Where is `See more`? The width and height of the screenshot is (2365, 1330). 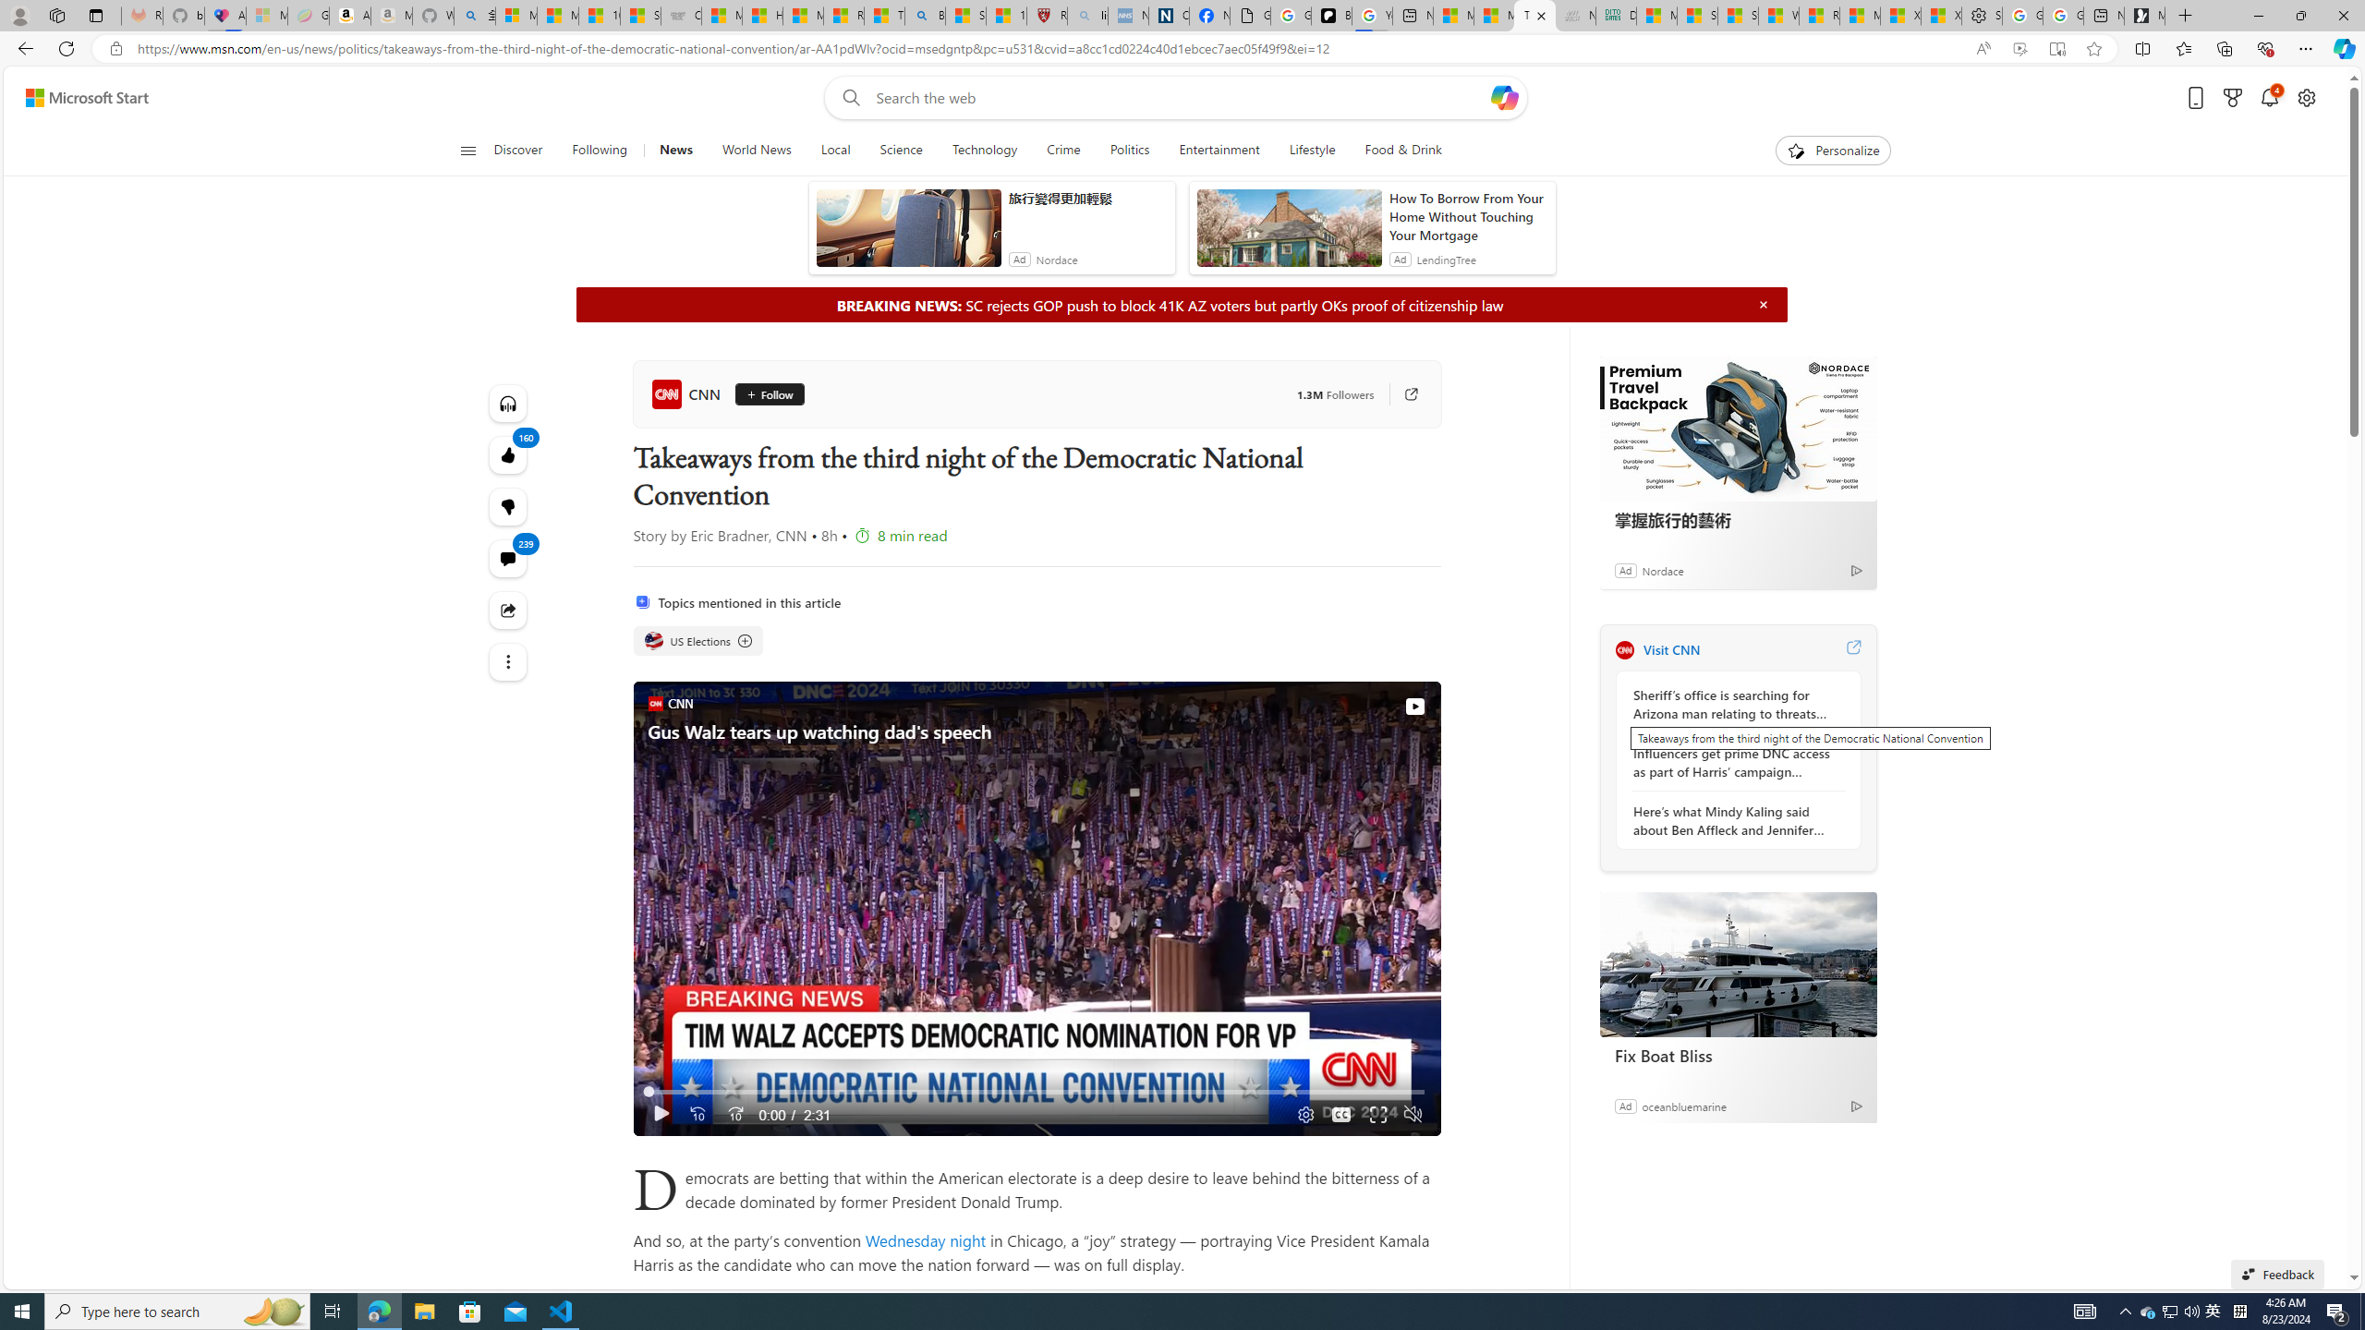 See more is located at coordinates (508, 661).